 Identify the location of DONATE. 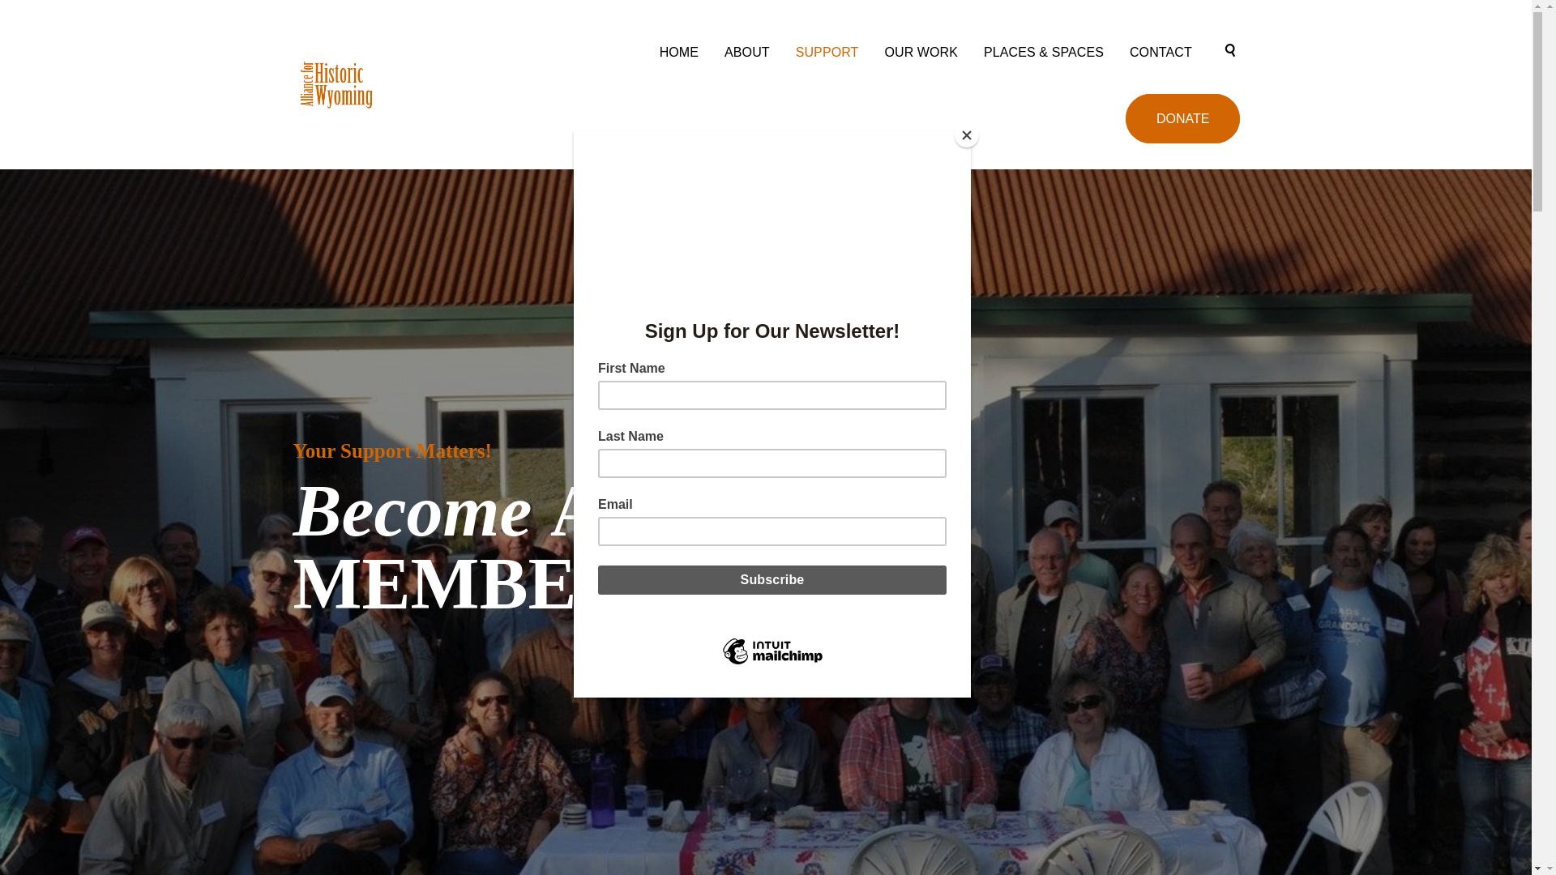
(1182, 118).